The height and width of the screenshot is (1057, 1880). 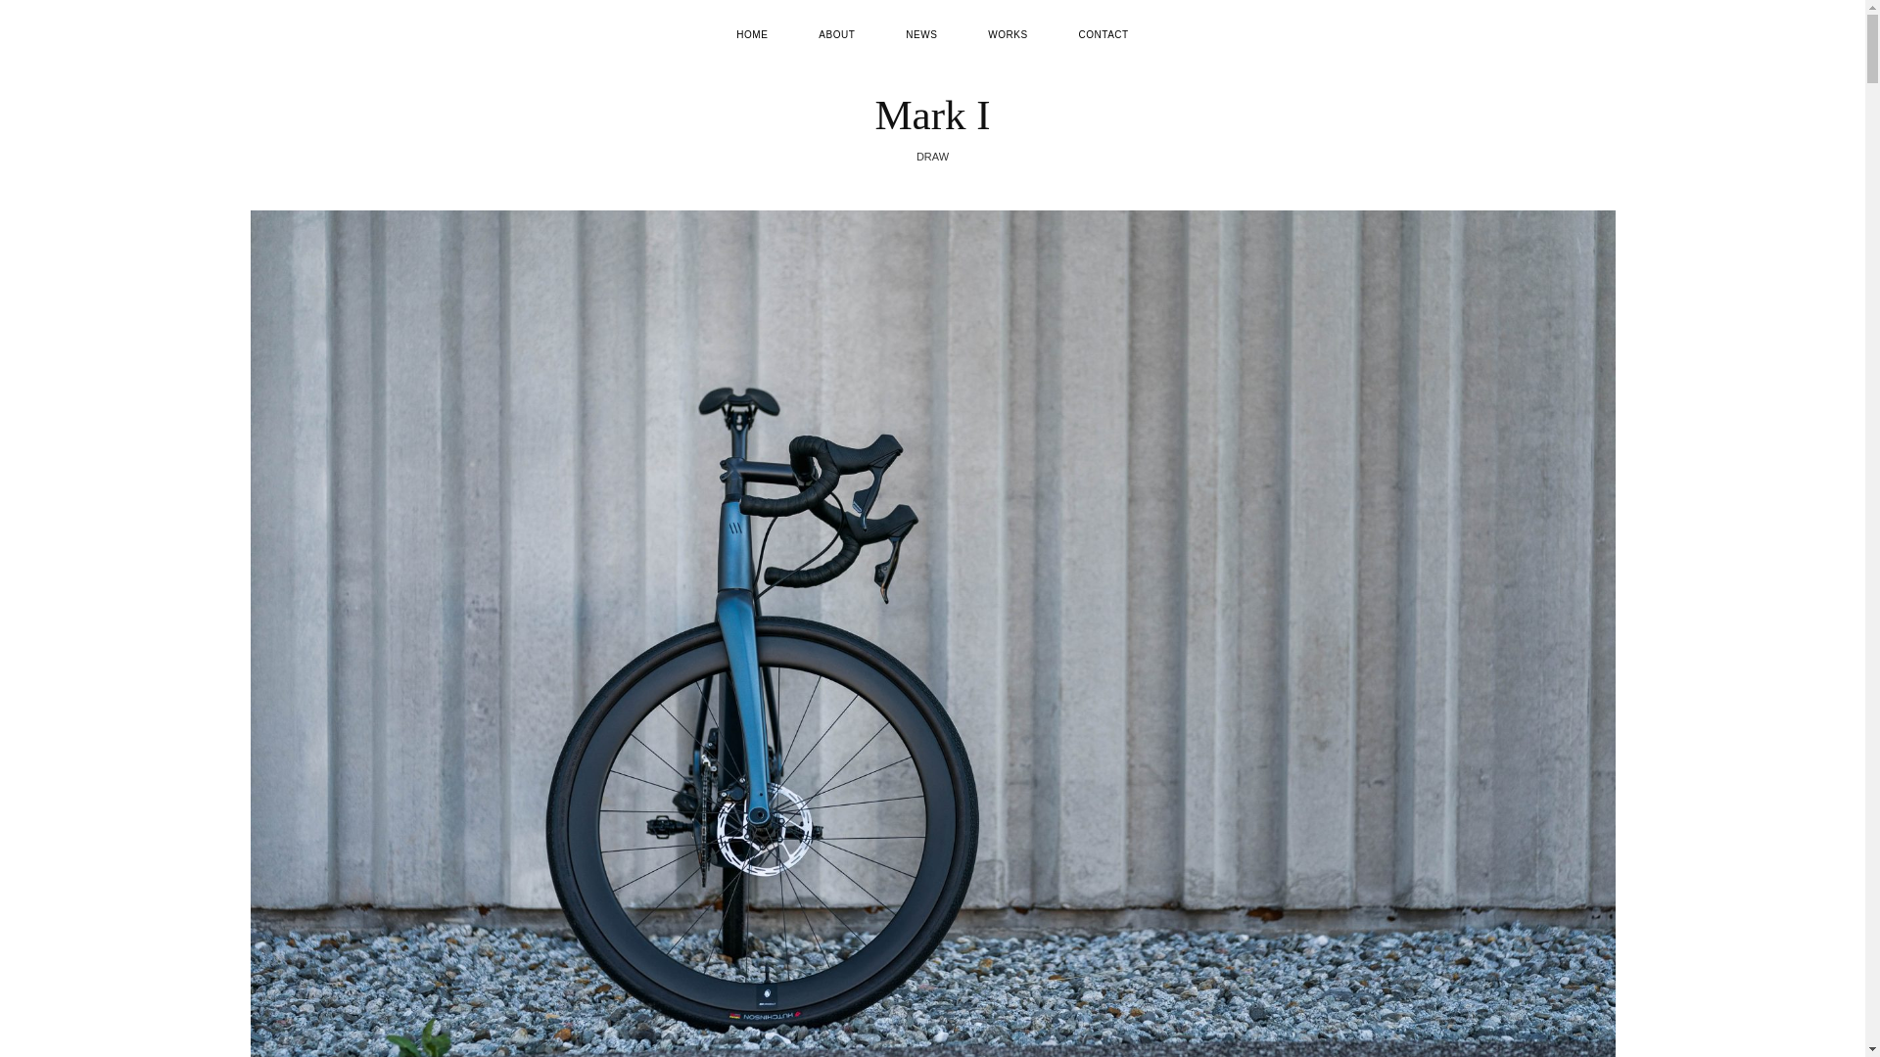 What do you see at coordinates (889, 838) in the screenshot?
I see `PRIVACY POLICY` at bounding box center [889, 838].